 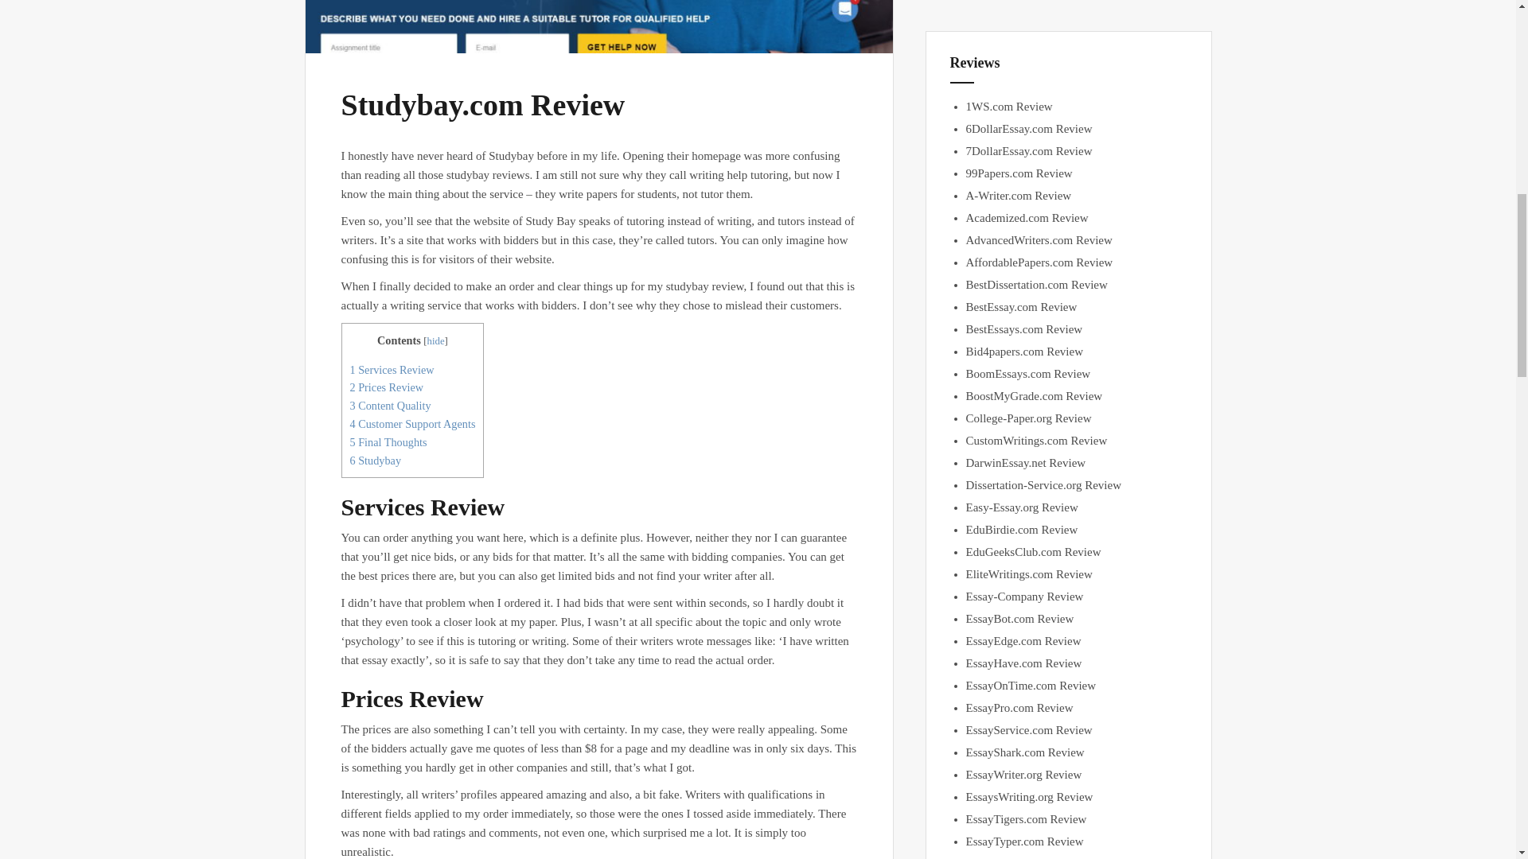 What do you see at coordinates (1028, 151) in the screenshot?
I see `7DollarEssay.com Review` at bounding box center [1028, 151].